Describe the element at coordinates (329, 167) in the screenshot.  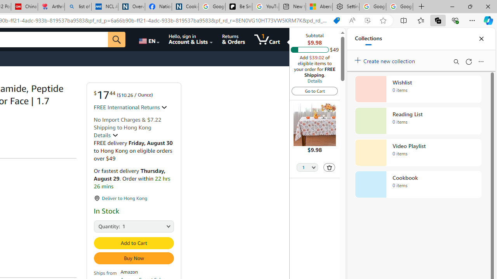
I see `Delete` at that location.